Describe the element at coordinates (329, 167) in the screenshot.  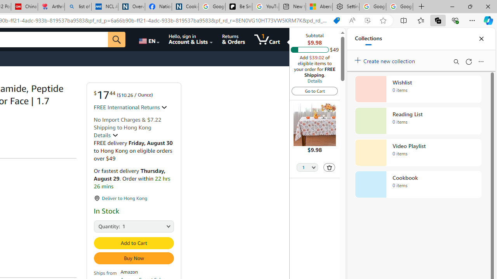
I see `Delete` at that location.